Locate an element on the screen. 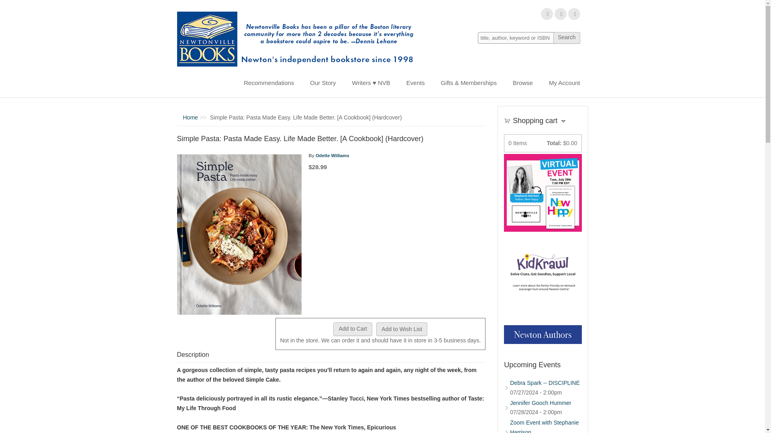 The height and width of the screenshot is (433, 771). Add to Wish List is located at coordinates (402, 329).